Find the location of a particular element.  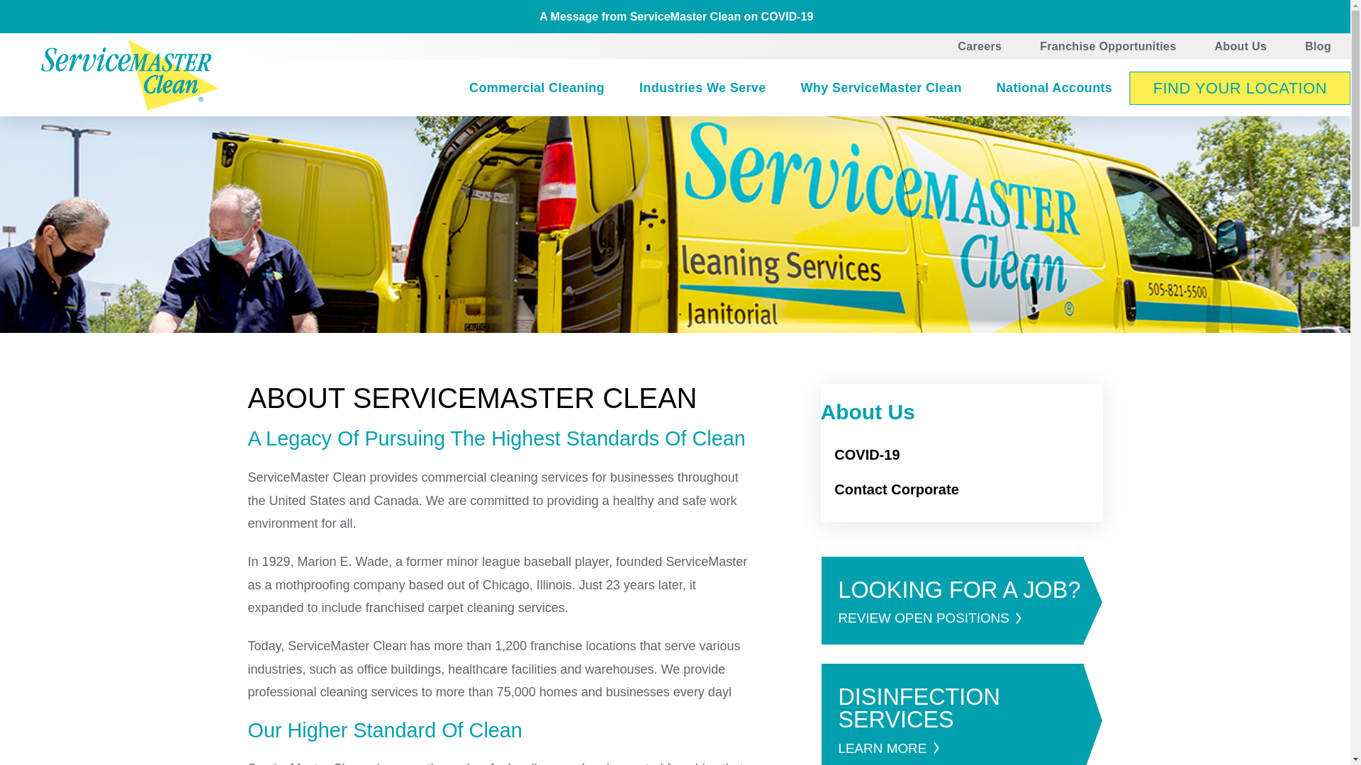

A Message from ServiceMaster Clean on COVID-19 is located at coordinates (675, 17).